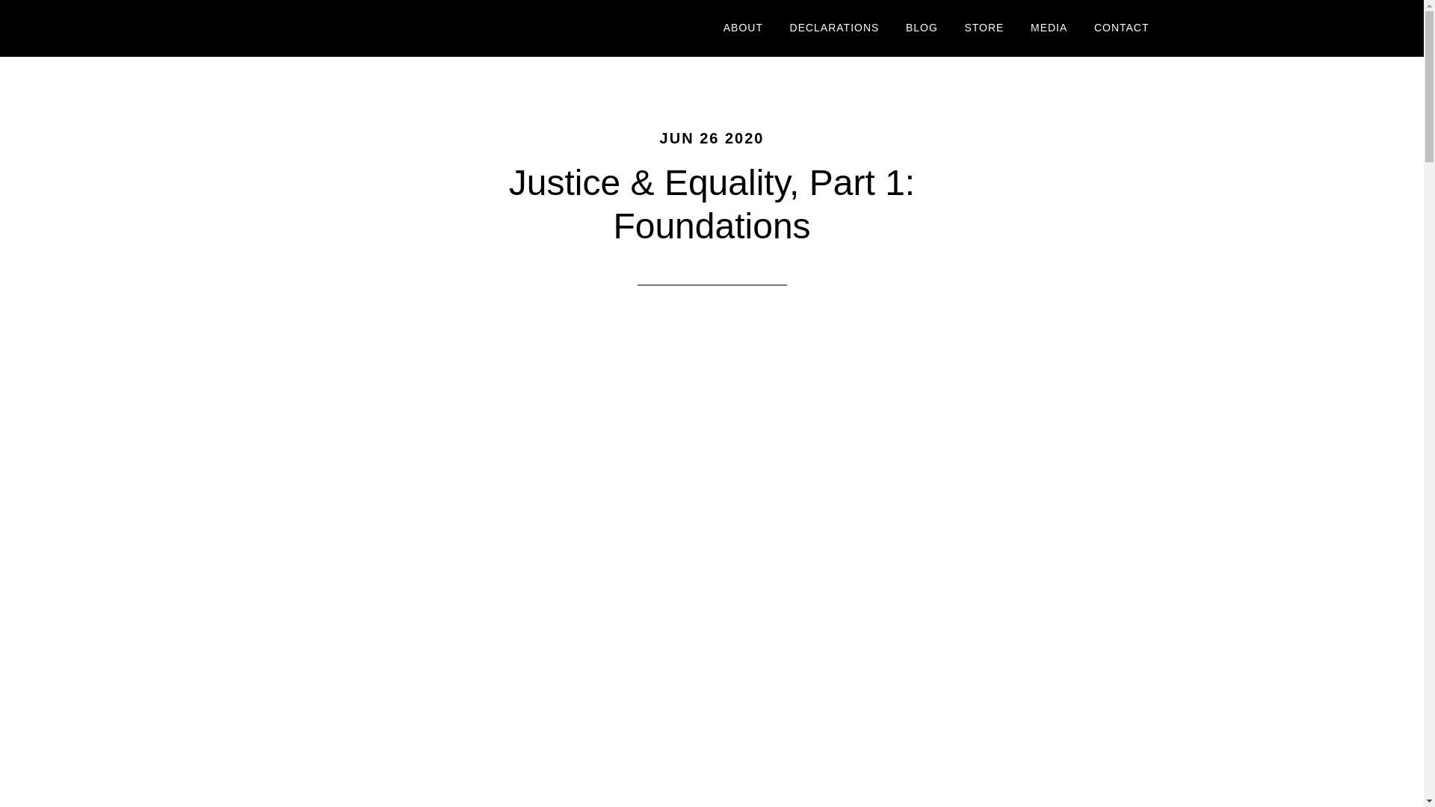 The image size is (1435, 807). I want to click on CHARLIE LEWIS, so click(398, 28).